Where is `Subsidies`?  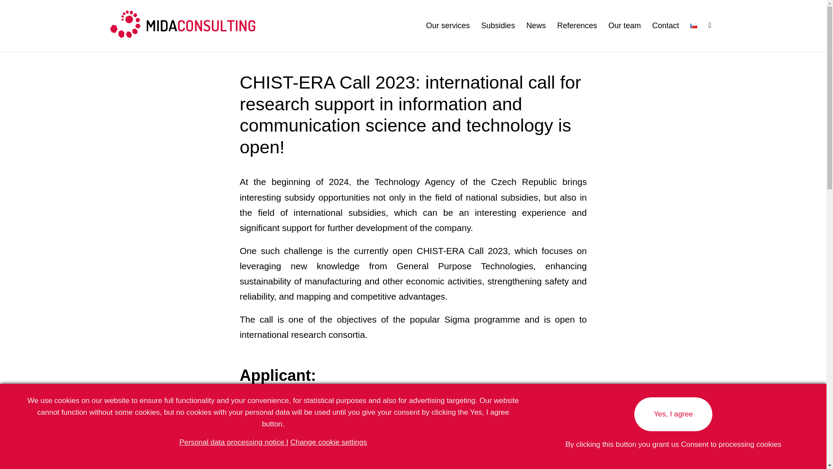 Subsidies is located at coordinates (498, 25).